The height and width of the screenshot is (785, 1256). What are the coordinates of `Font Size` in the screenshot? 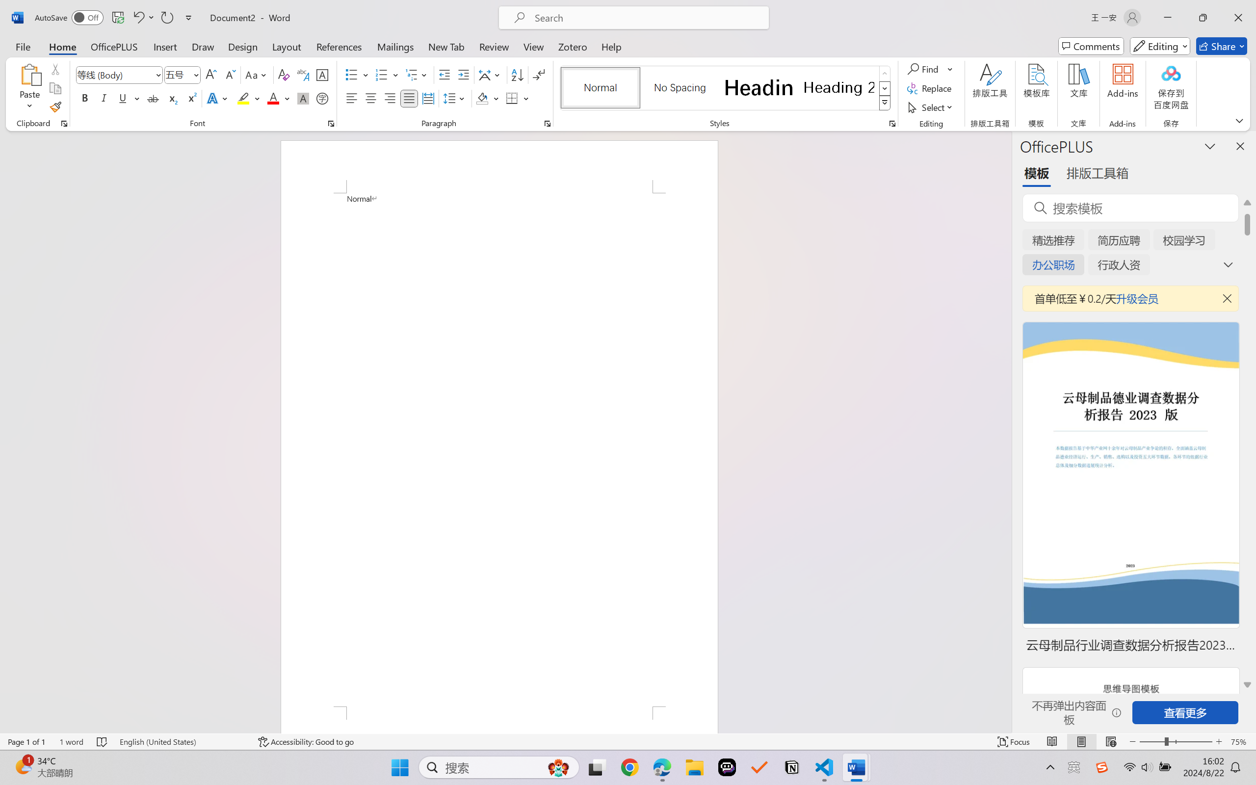 It's located at (178, 75).